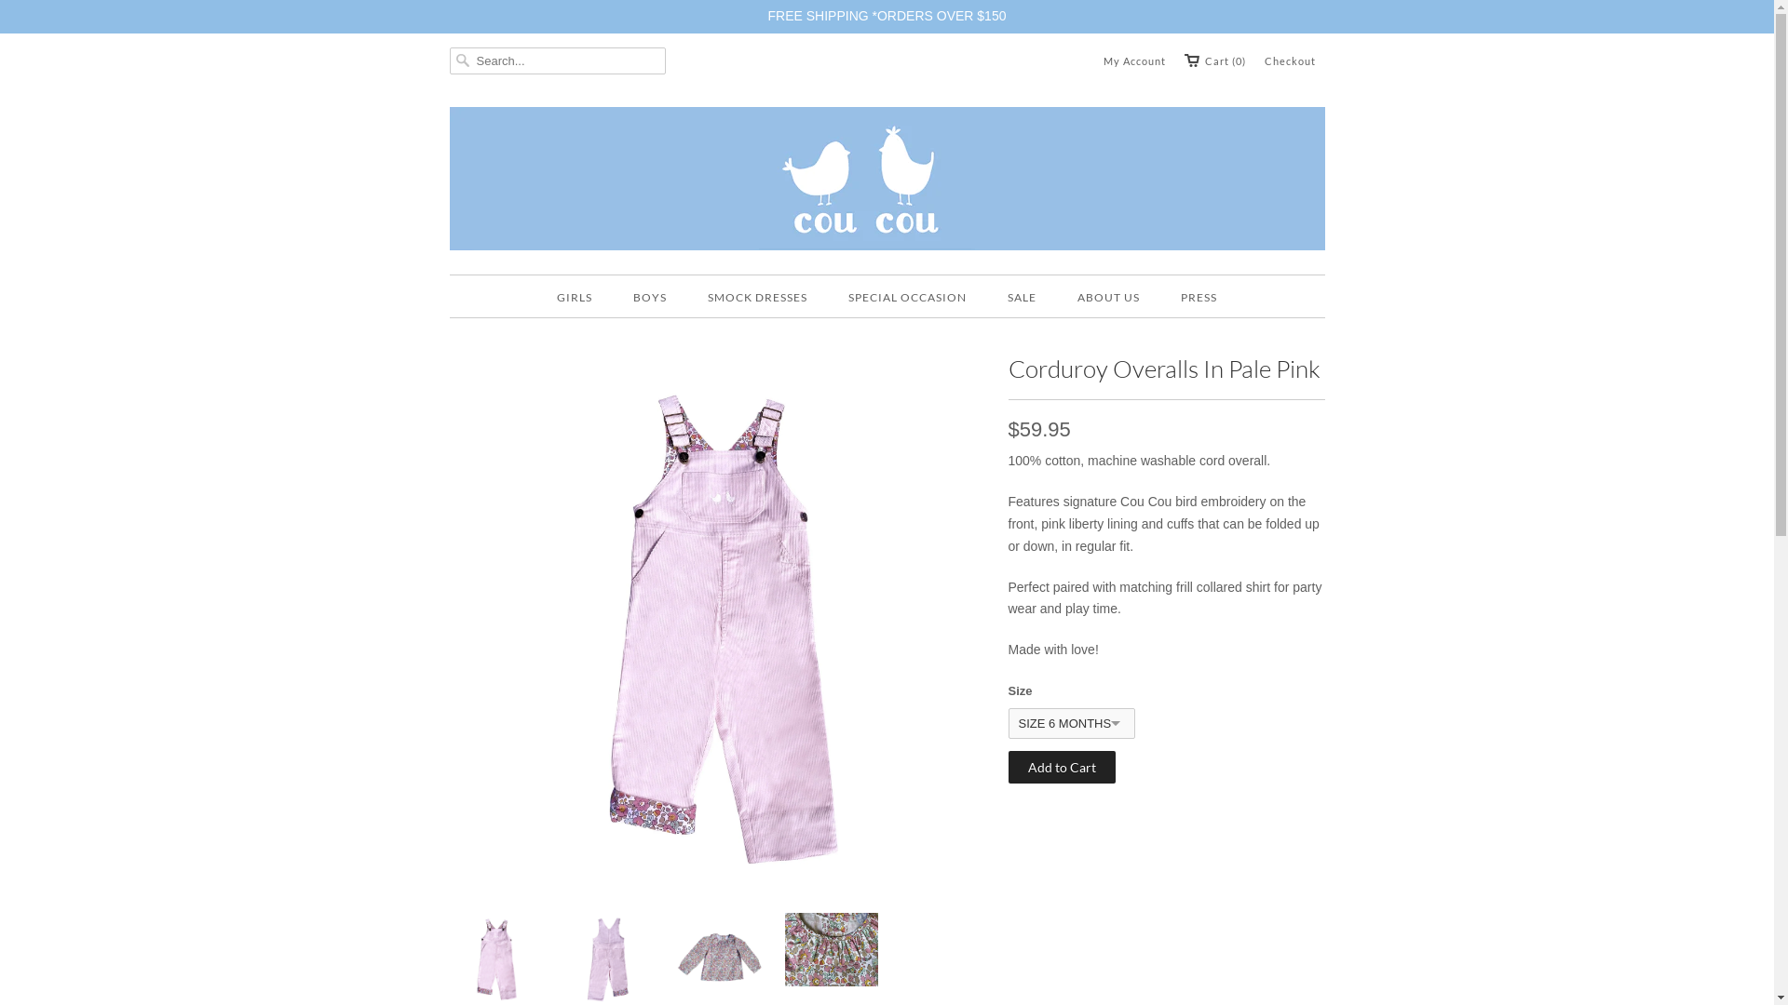  I want to click on SALE, so click(1023, 298).